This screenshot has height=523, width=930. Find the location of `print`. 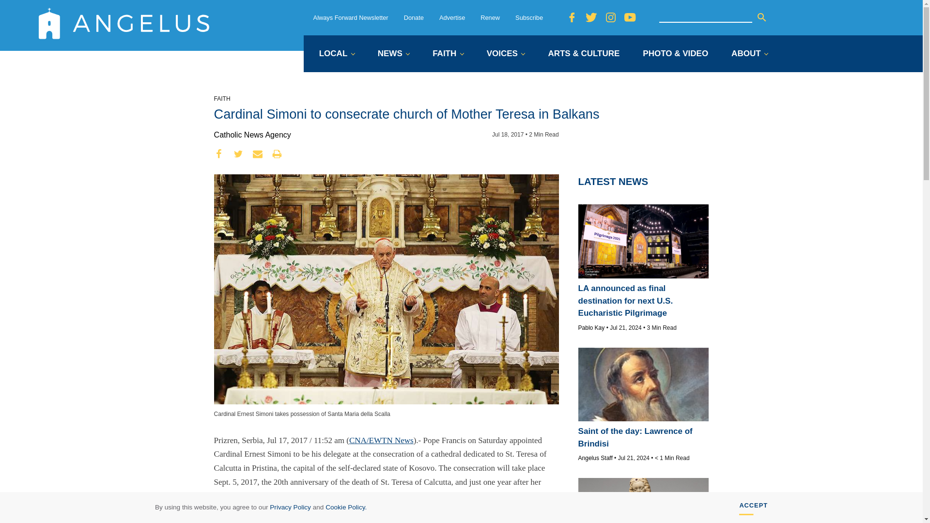

print is located at coordinates (277, 154).